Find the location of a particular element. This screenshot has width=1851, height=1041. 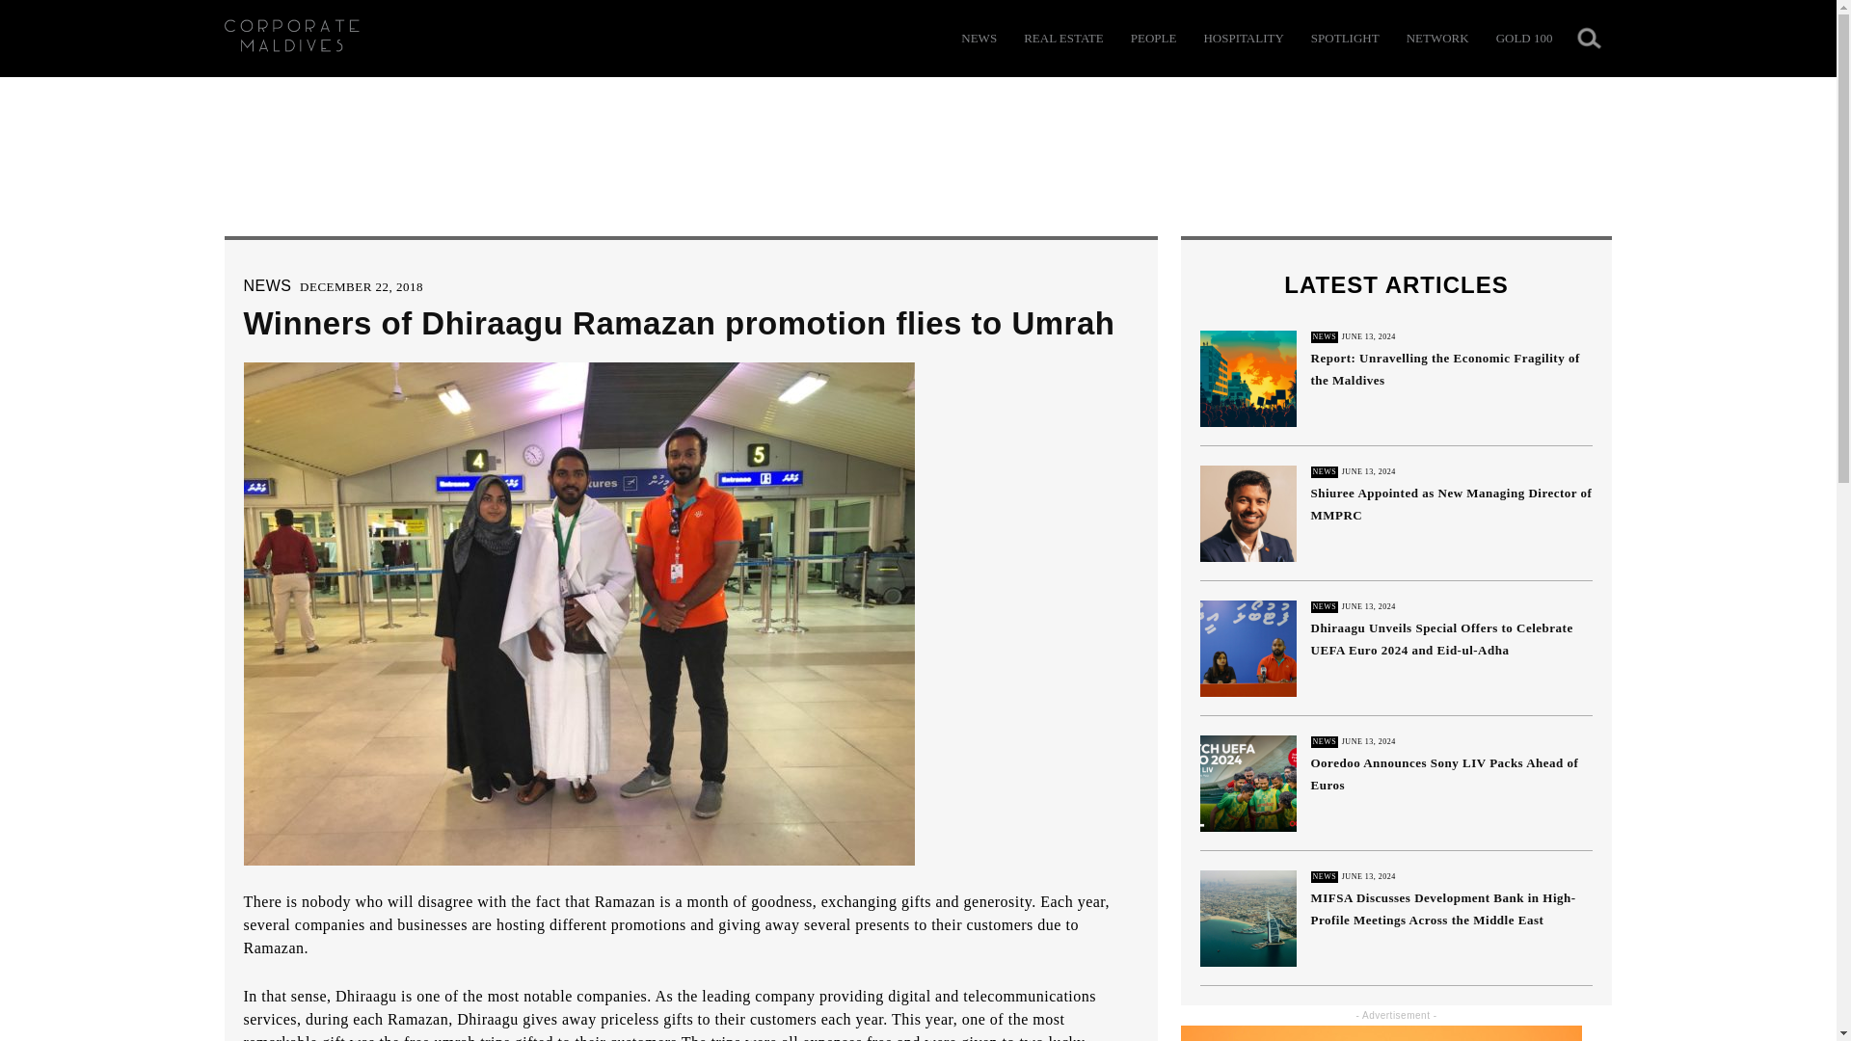

GOLD 100 is located at coordinates (1523, 39).